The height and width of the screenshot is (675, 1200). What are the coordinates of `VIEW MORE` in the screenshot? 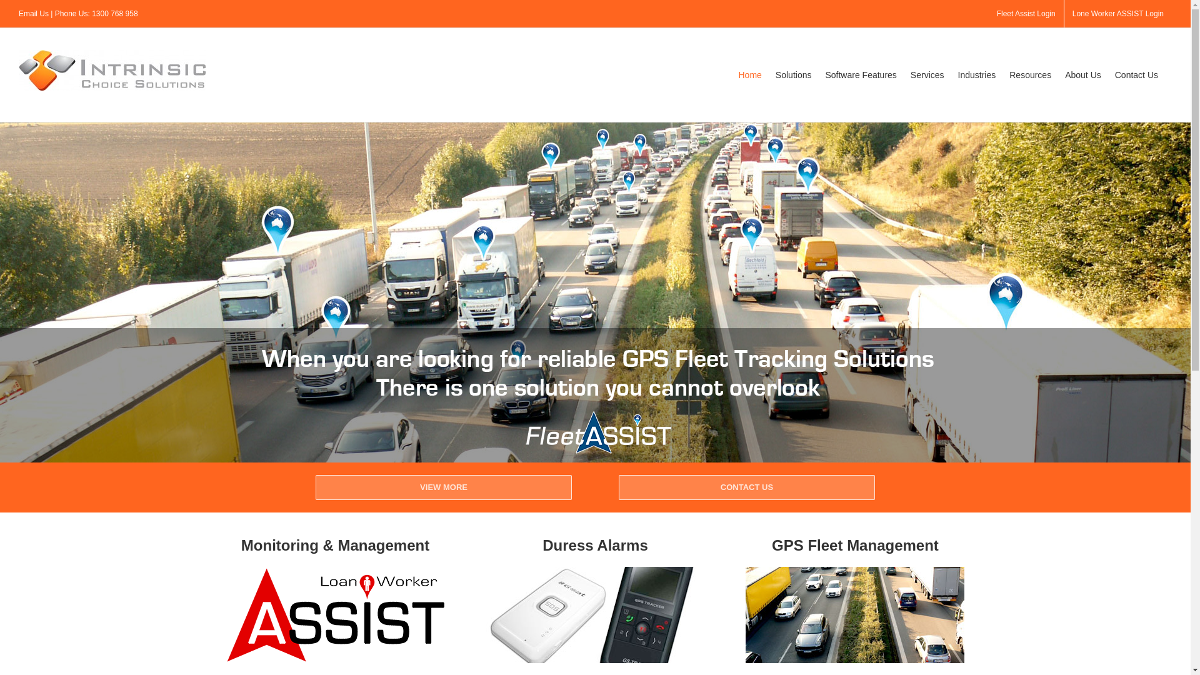 It's located at (444, 487).